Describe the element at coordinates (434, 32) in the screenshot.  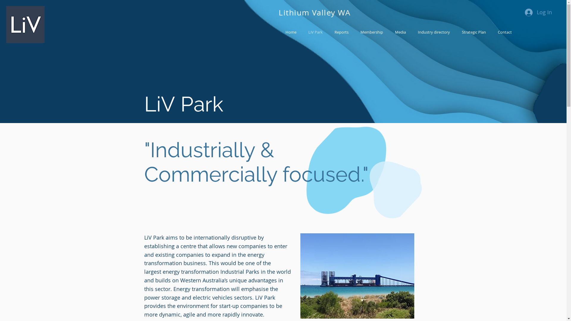
I see `Industry directory` at that location.